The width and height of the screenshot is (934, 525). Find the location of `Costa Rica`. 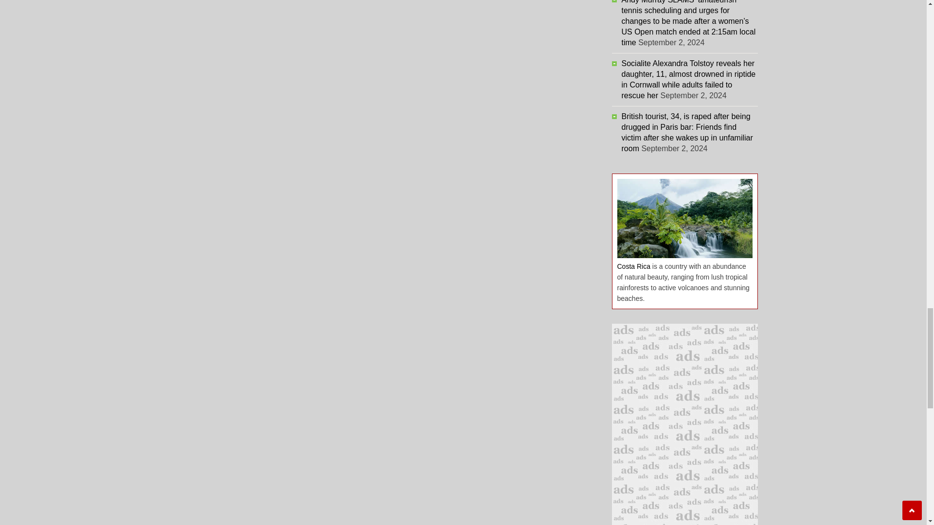

Costa Rica is located at coordinates (633, 266).